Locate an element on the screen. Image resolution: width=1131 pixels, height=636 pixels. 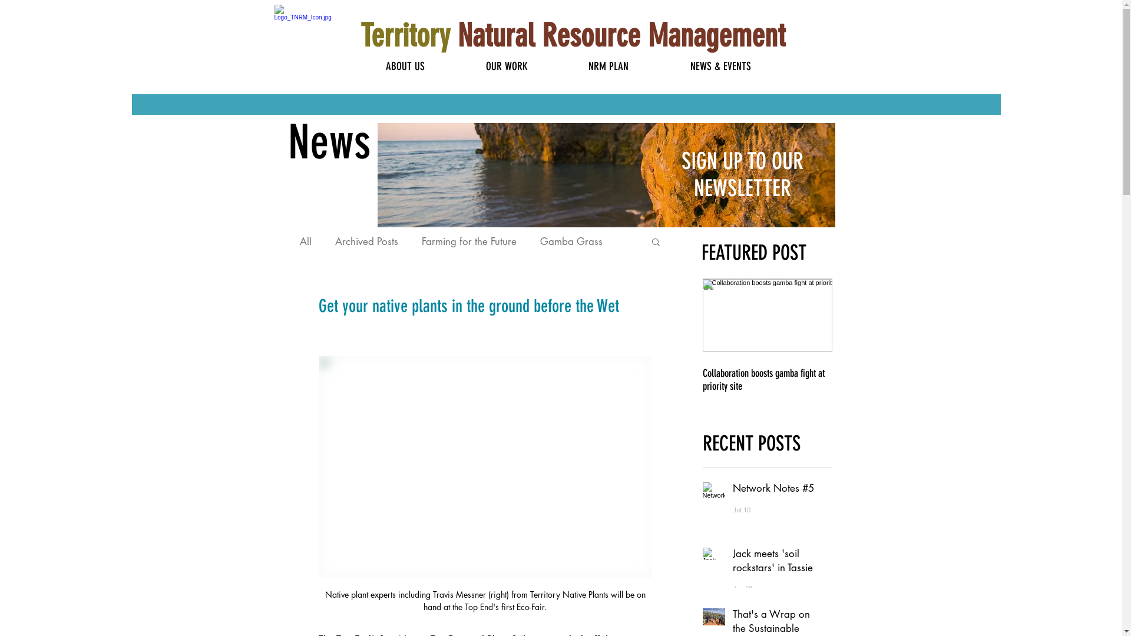
Territory Natural Resource Management is located at coordinates (573, 36).